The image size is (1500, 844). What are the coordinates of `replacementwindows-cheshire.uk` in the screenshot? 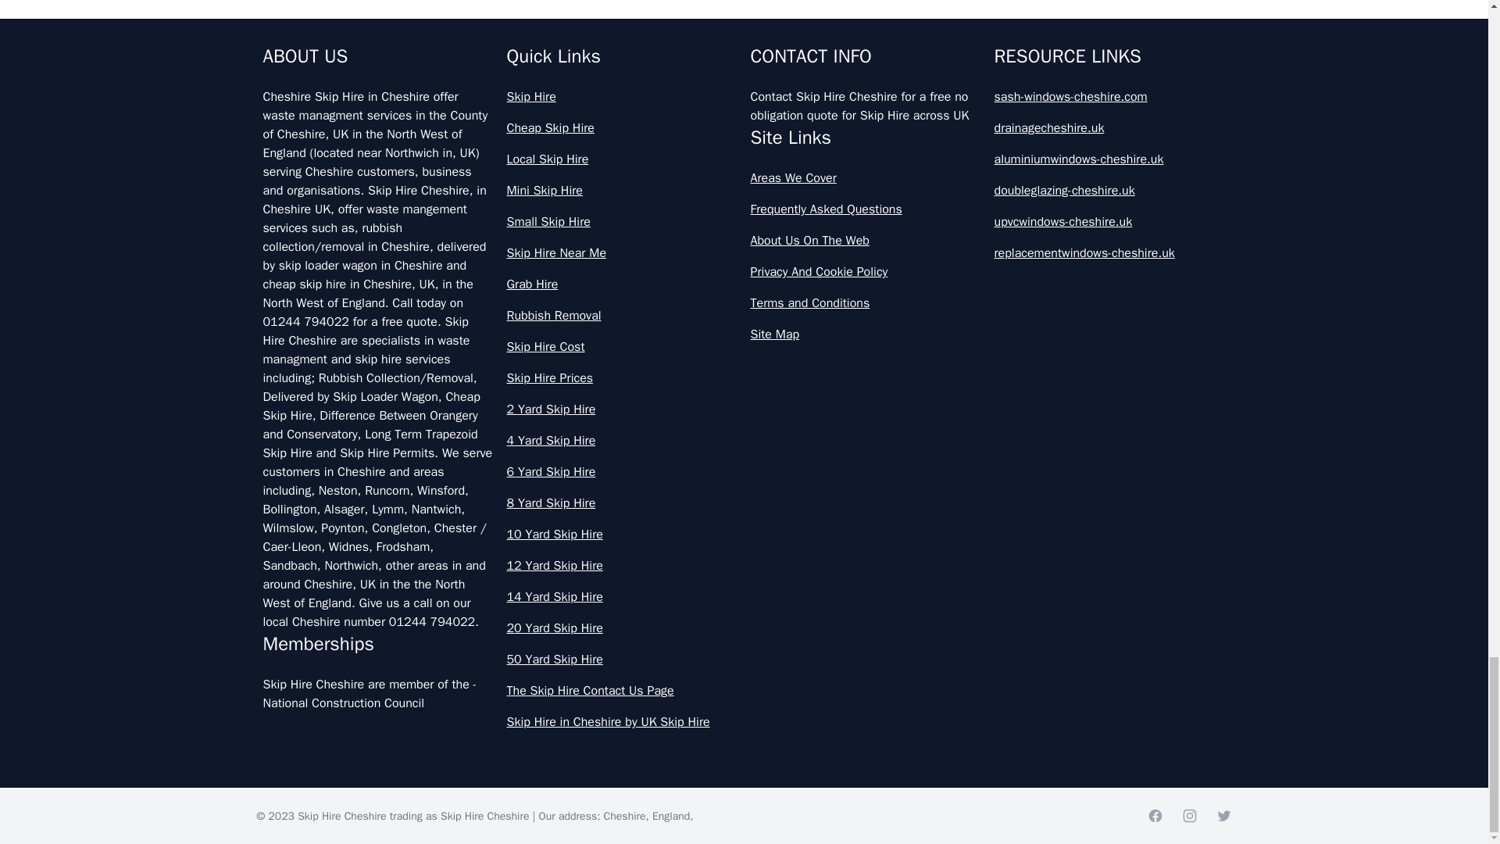 It's located at (1109, 253).